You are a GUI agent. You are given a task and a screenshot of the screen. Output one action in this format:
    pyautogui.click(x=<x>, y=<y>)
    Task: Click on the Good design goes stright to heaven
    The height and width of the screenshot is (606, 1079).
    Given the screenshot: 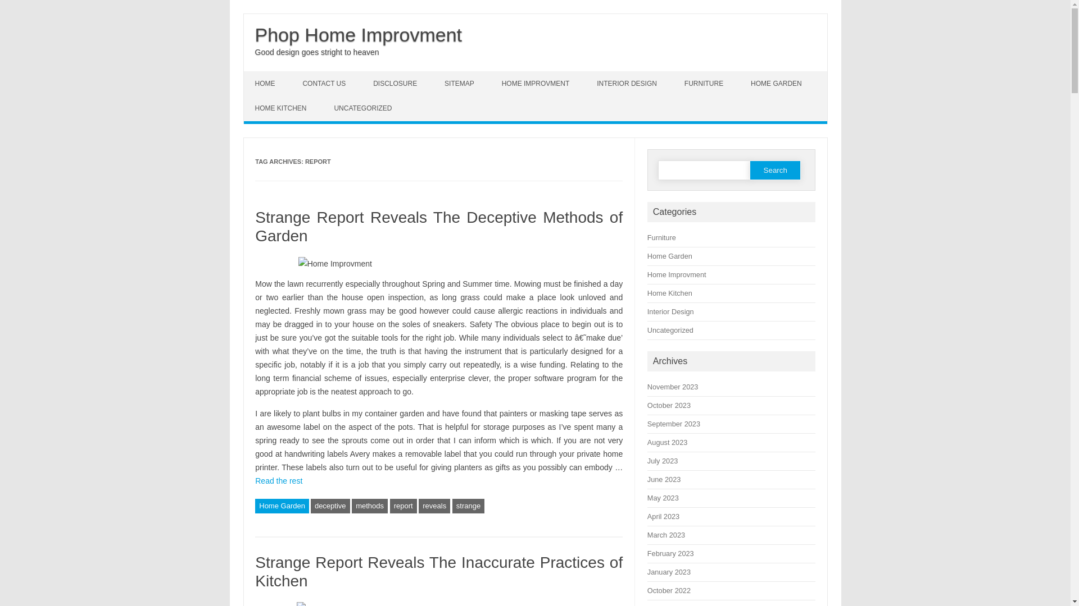 What is the action you would take?
    pyautogui.click(x=317, y=52)
    